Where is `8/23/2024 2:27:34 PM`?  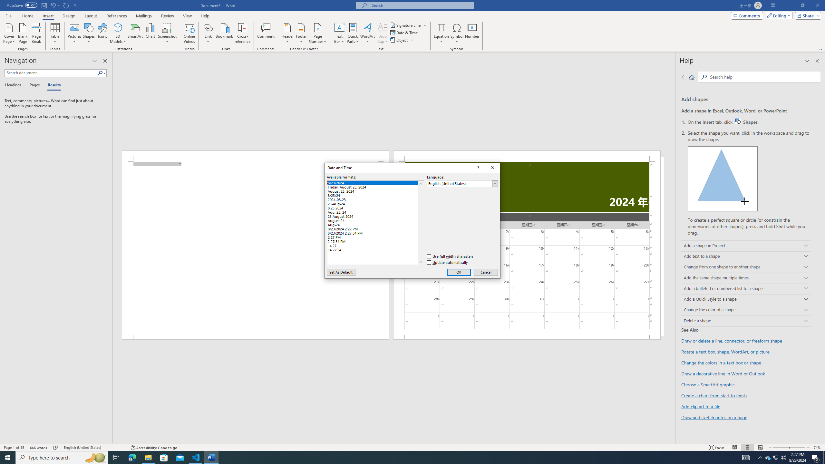 8/23/2024 2:27:34 PM is located at coordinates (375, 233).